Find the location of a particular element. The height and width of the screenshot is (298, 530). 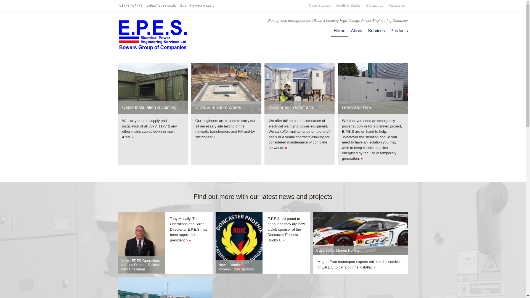

E.P.E.S is located at coordinates (153, 34).